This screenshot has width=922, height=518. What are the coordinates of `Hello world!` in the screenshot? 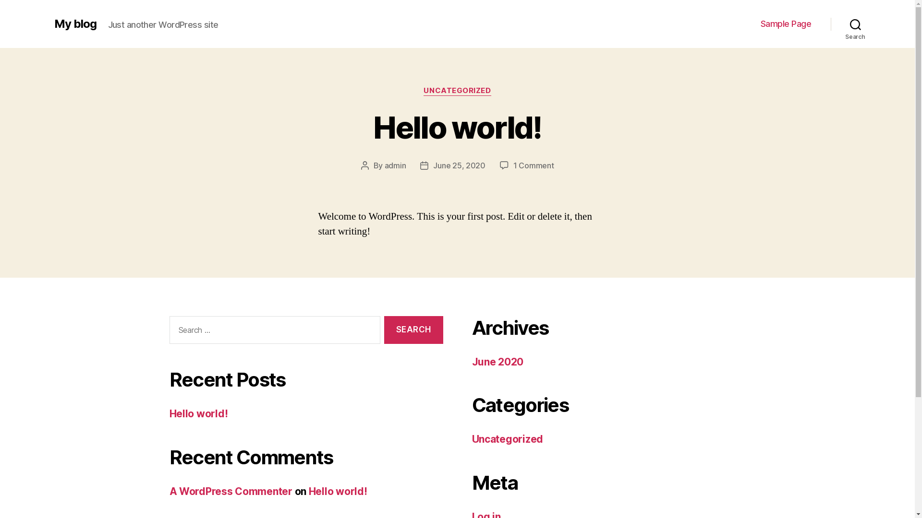 It's located at (198, 413).